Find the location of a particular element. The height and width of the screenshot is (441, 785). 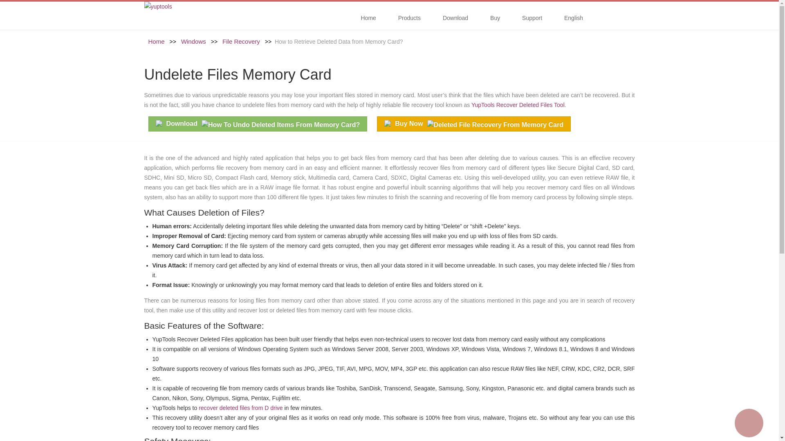

Buy Now is located at coordinates (473, 124).